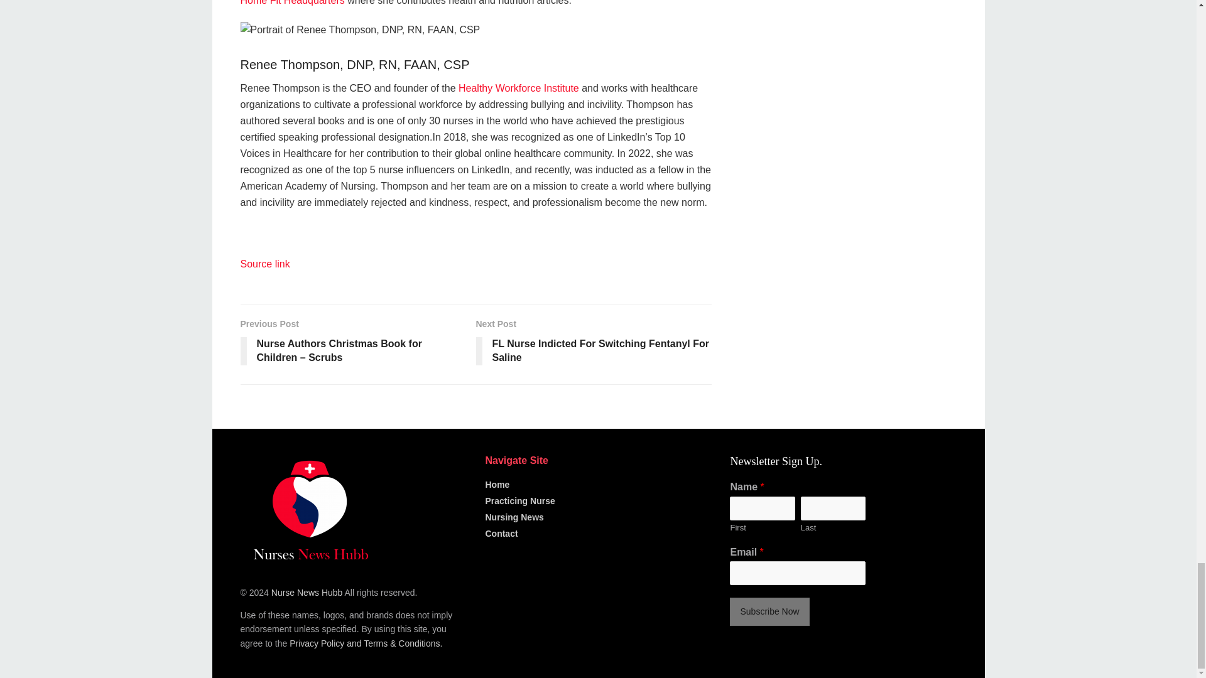 This screenshot has height=678, width=1206. Describe the element at coordinates (518, 88) in the screenshot. I see `Healthy Workforce Institute` at that location.